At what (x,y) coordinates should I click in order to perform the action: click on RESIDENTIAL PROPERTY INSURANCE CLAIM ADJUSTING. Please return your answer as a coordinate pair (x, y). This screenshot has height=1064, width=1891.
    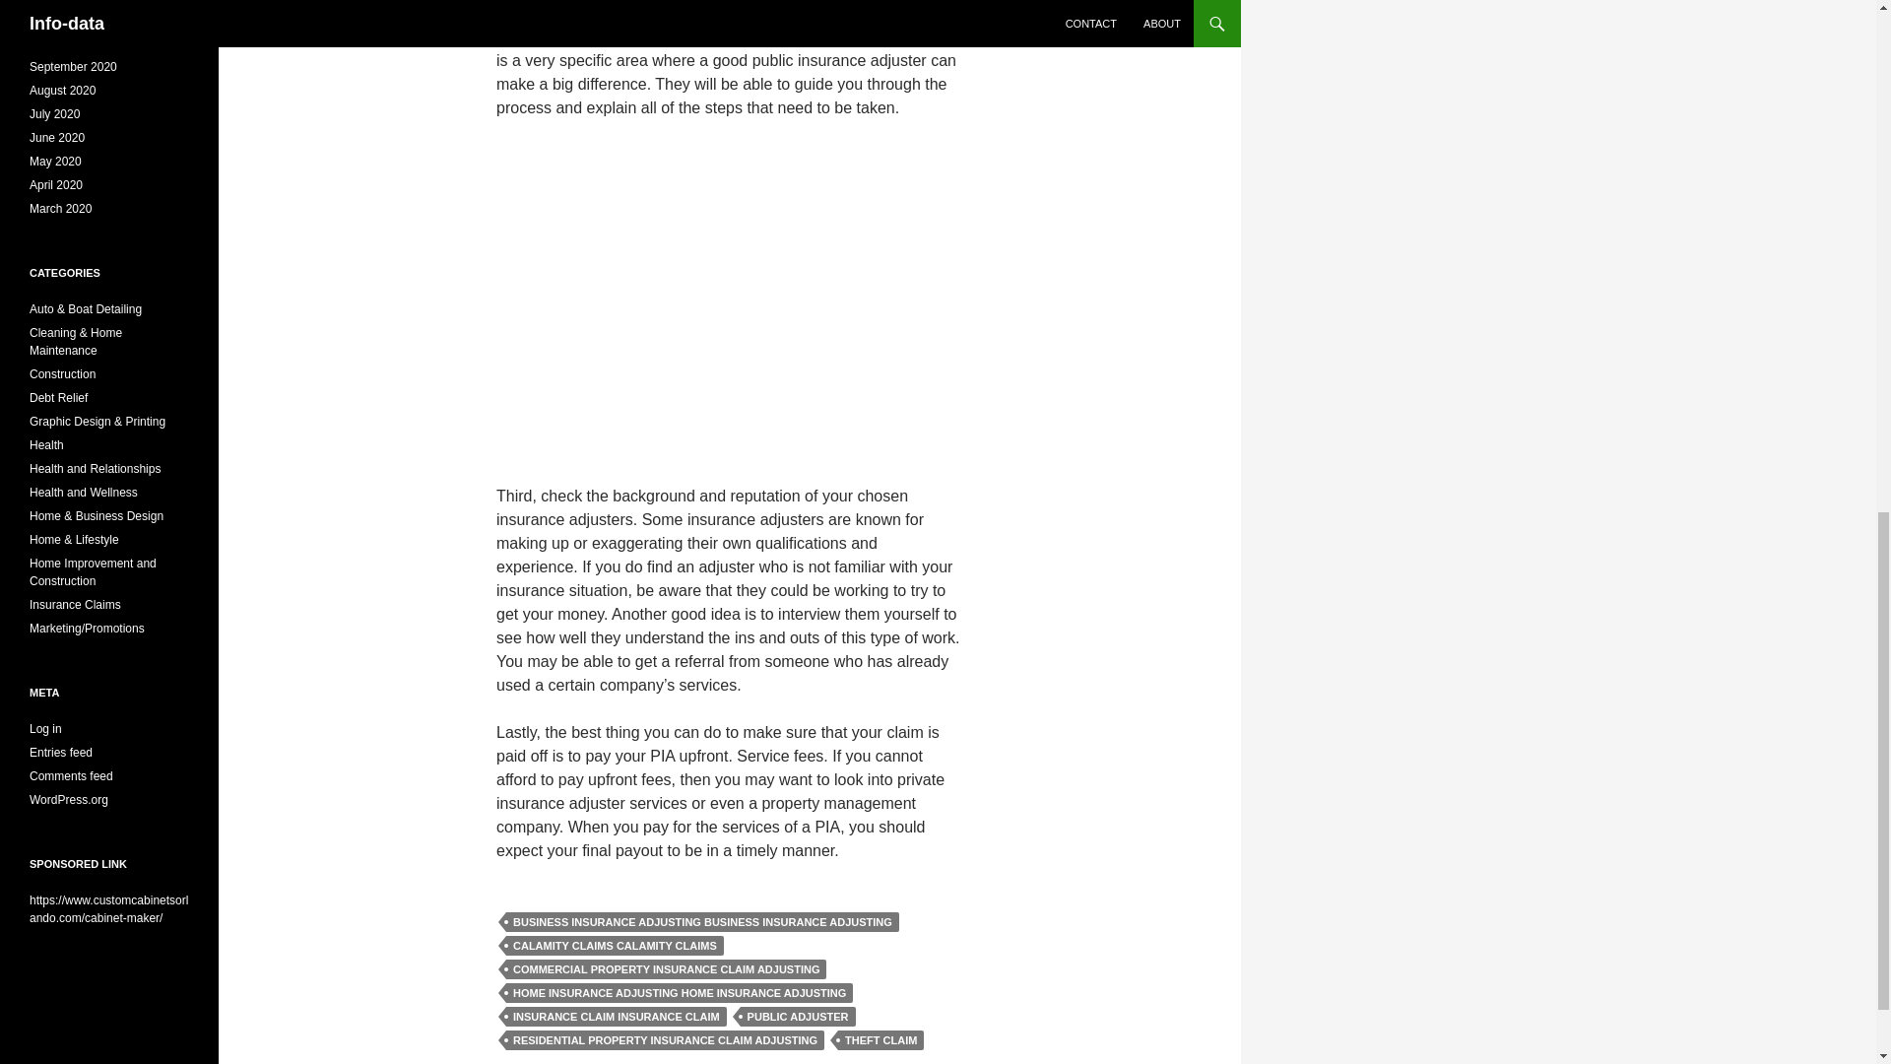
    Looking at the image, I should click on (666, 1040).